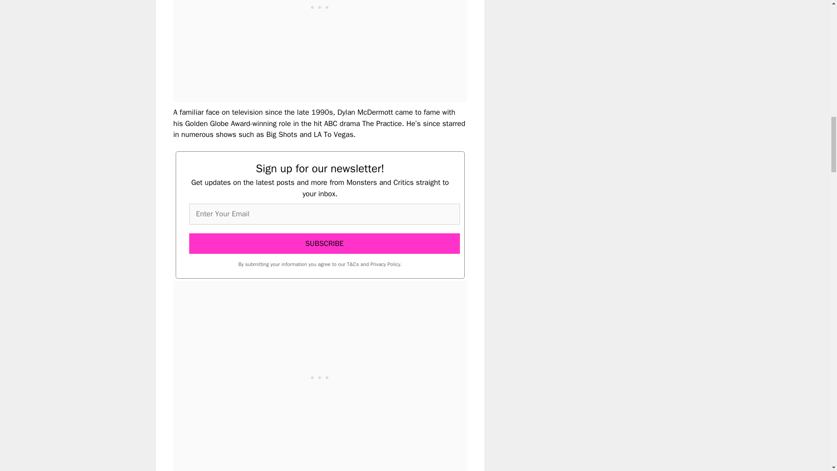 The width and height of the screenshot is (837, 471). I want to click on SUBSCRIBE, so click(324, 243).